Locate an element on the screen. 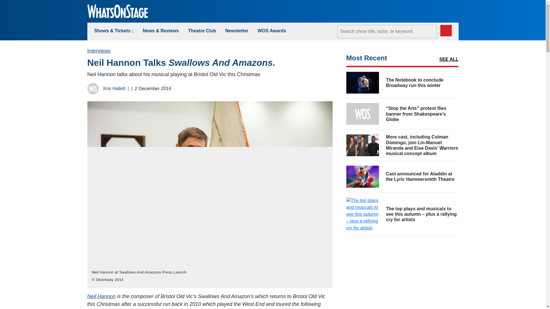  new-and-reviews-link is located at coordinates (160, 31).